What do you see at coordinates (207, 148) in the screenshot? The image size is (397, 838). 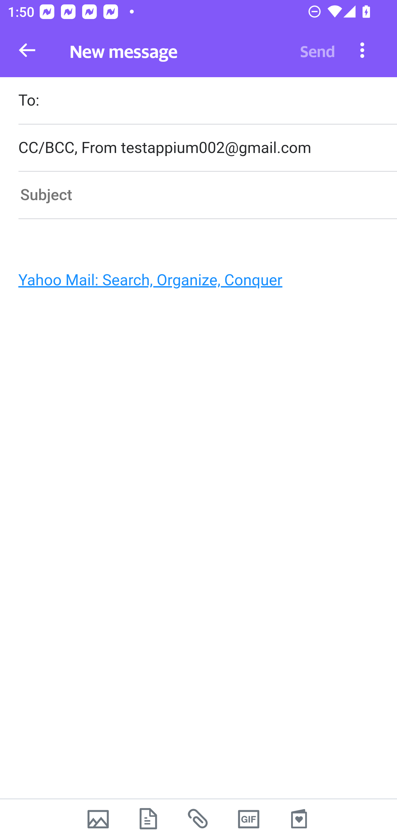 I see `CC/BCC, From testappium002@gmail.com` at bounding box center [207, 148].